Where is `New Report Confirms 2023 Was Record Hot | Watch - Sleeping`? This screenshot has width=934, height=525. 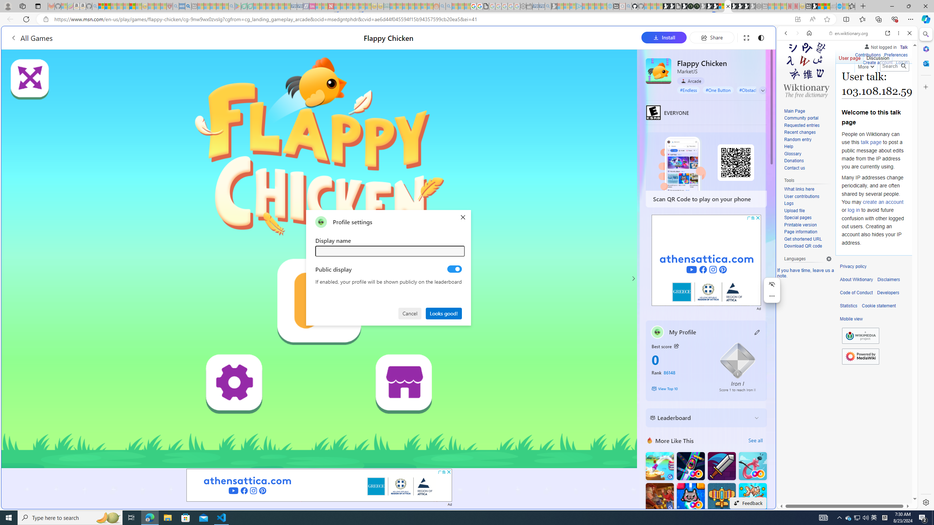 New Report Confirms 2023 Was Record Hot | Watch - Sleeping is located at coordinates (126, 6).